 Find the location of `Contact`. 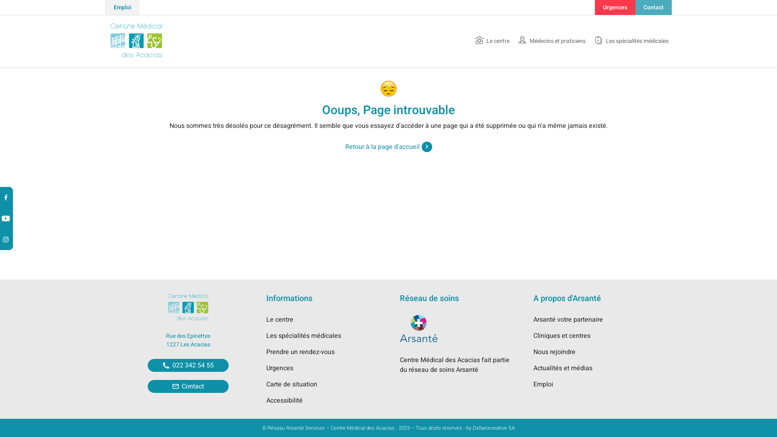

Contact is located at coordinates (188, 386).